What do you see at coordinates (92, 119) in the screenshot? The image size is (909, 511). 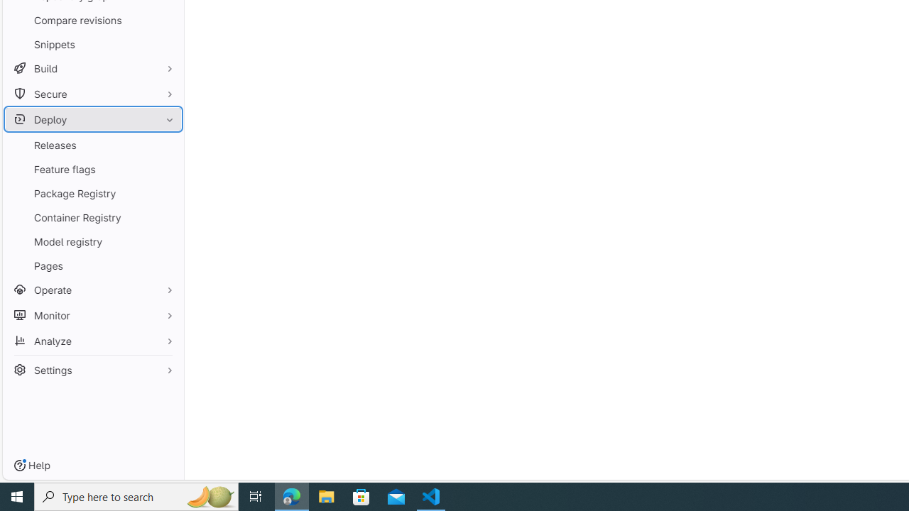 I see `Deploy` at bounding box center [92, 119].